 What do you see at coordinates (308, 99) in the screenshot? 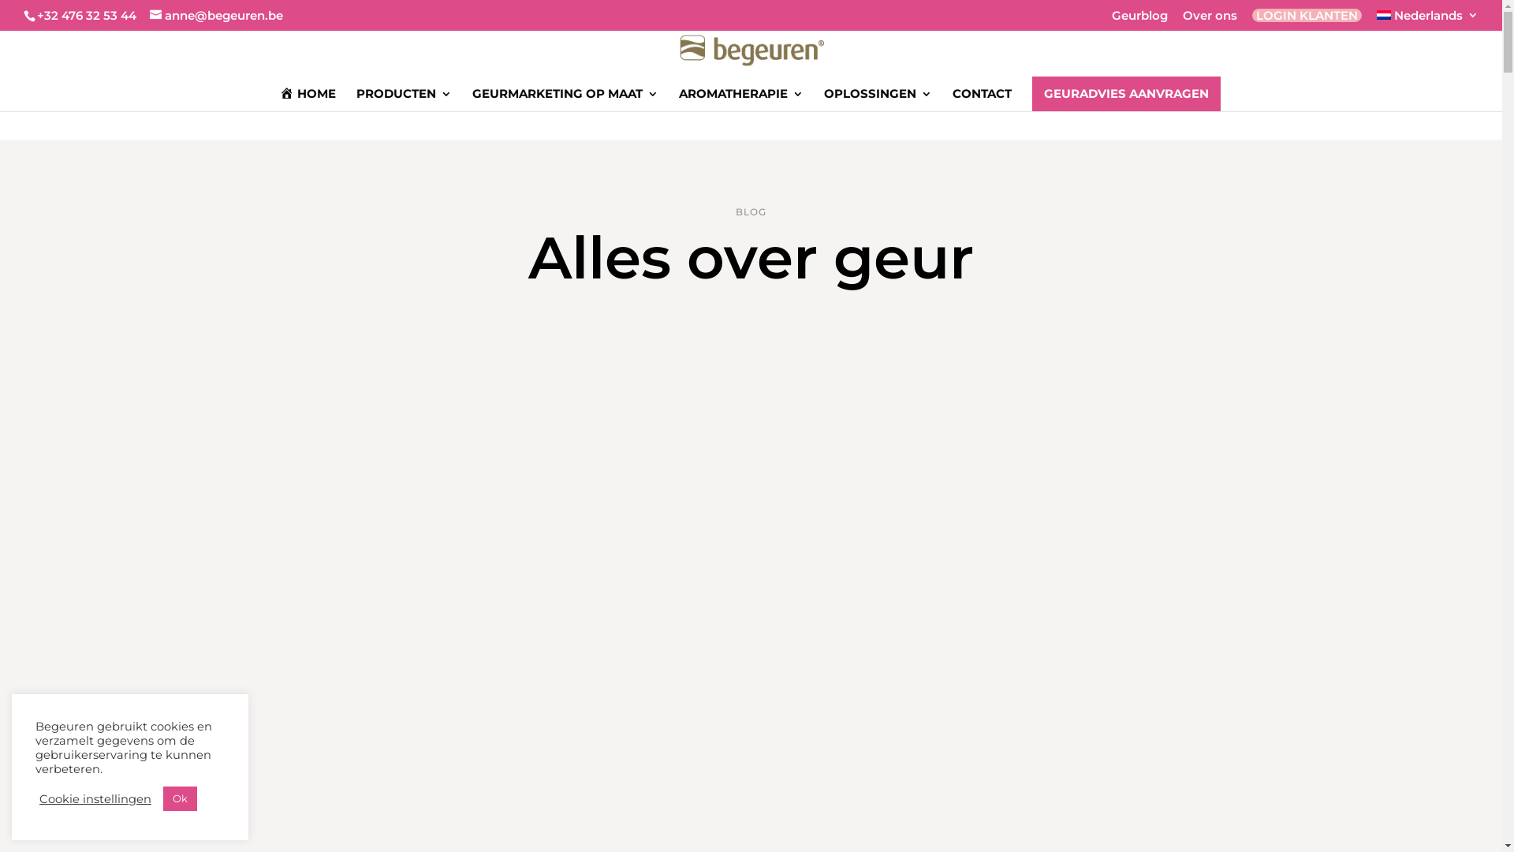
I see `HOME` at bounding box center [308, 99].